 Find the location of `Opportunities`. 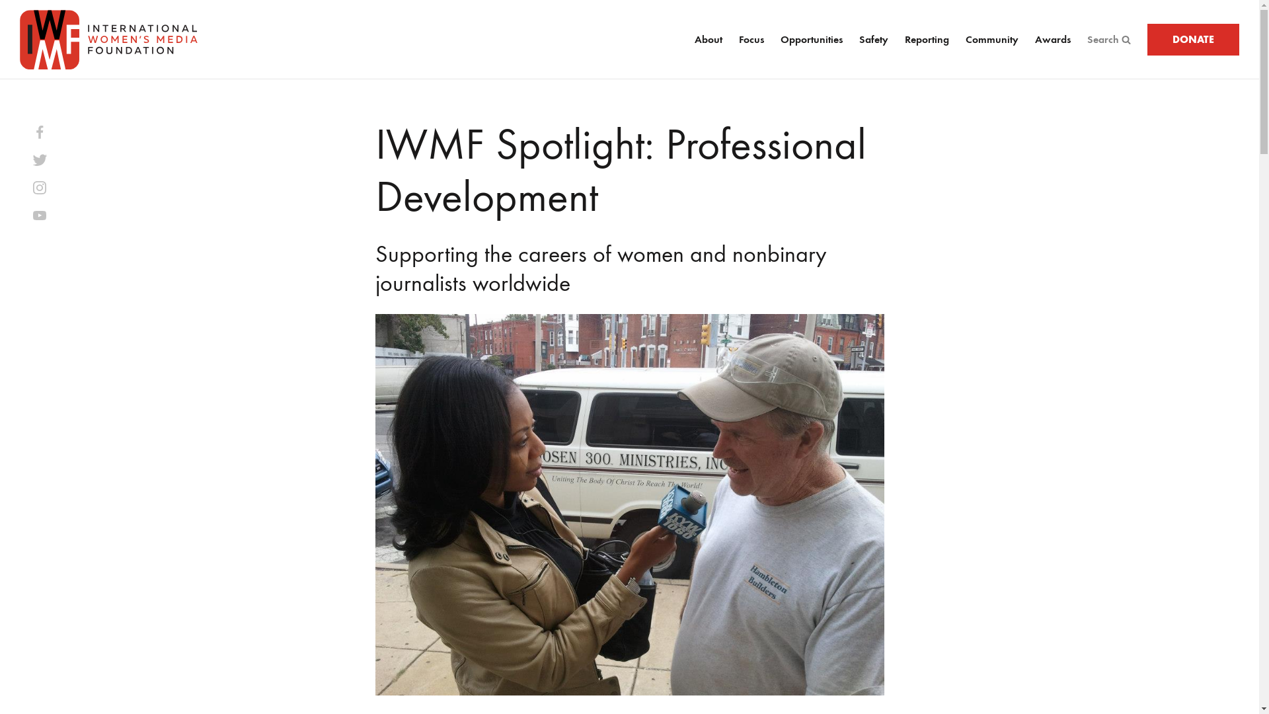

Opportunities is located at coordinates (811, 40).